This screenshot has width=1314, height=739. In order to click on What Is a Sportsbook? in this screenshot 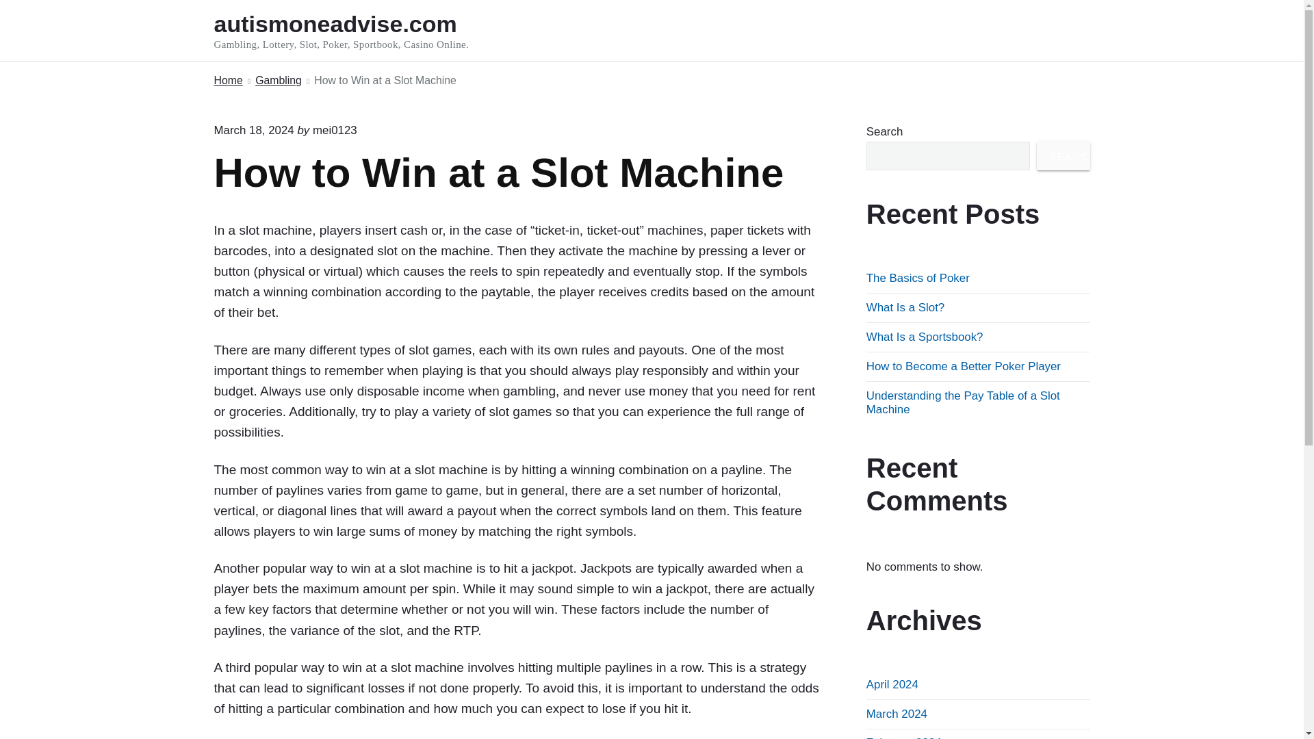, I will do `click(924, 337)`.